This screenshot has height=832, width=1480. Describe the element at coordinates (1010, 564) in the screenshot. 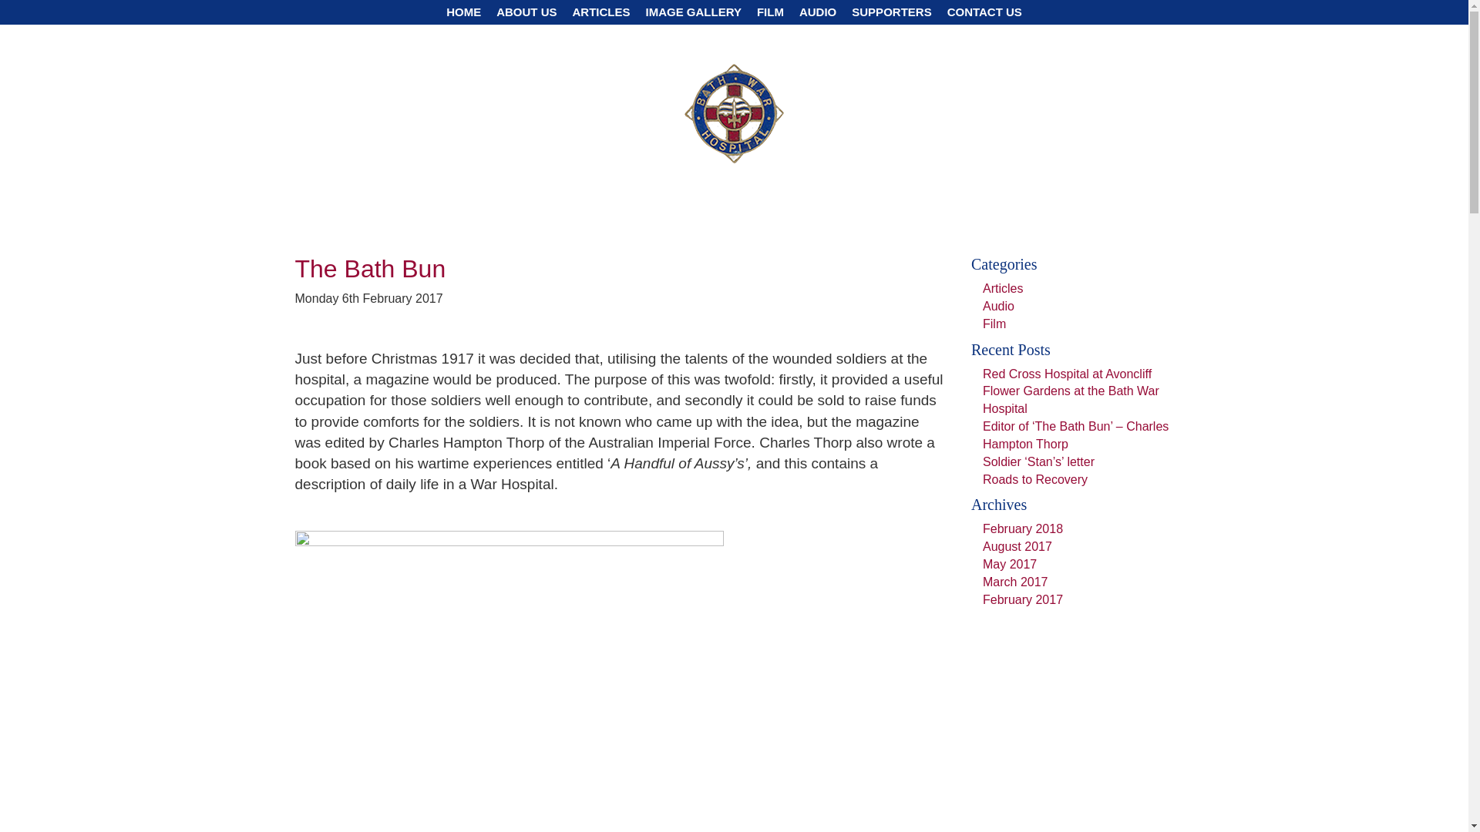

I see `May 2017` at that location.